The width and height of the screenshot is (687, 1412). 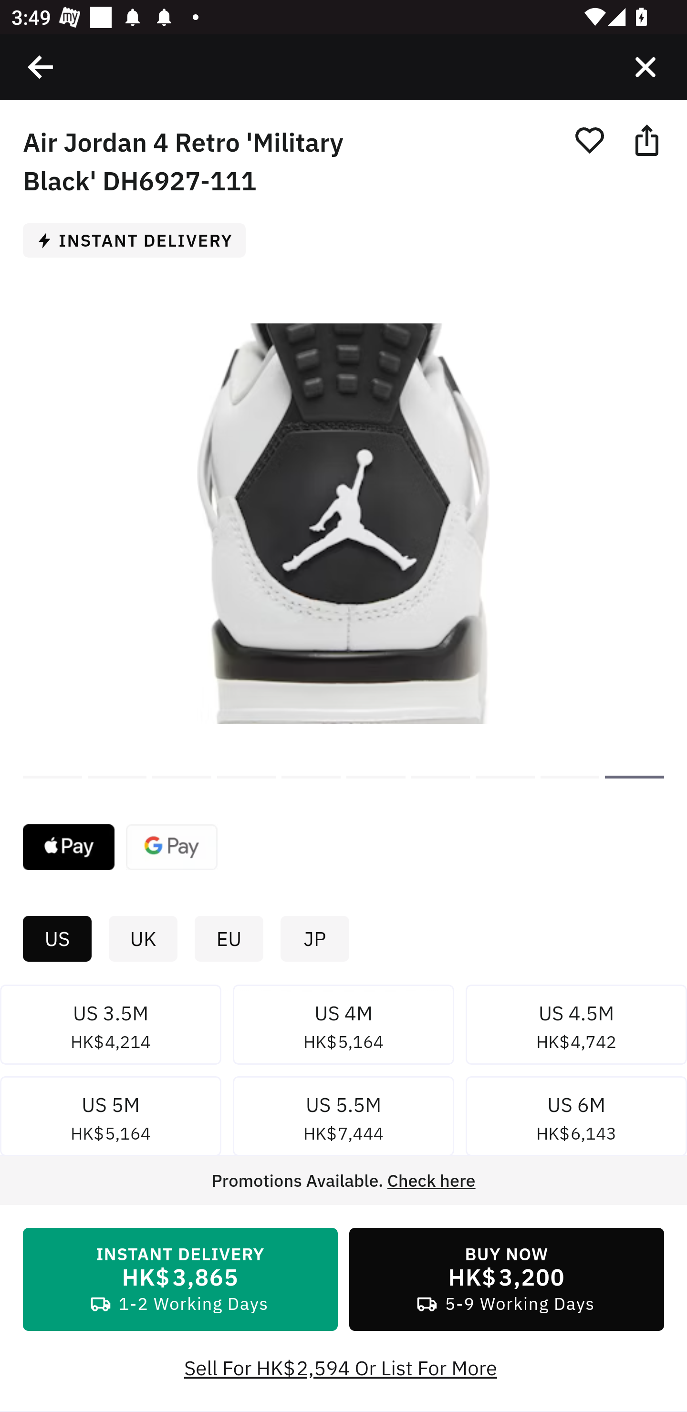 I want to click on US 6M HK$ 6,143, so click(x=576, y=1119).